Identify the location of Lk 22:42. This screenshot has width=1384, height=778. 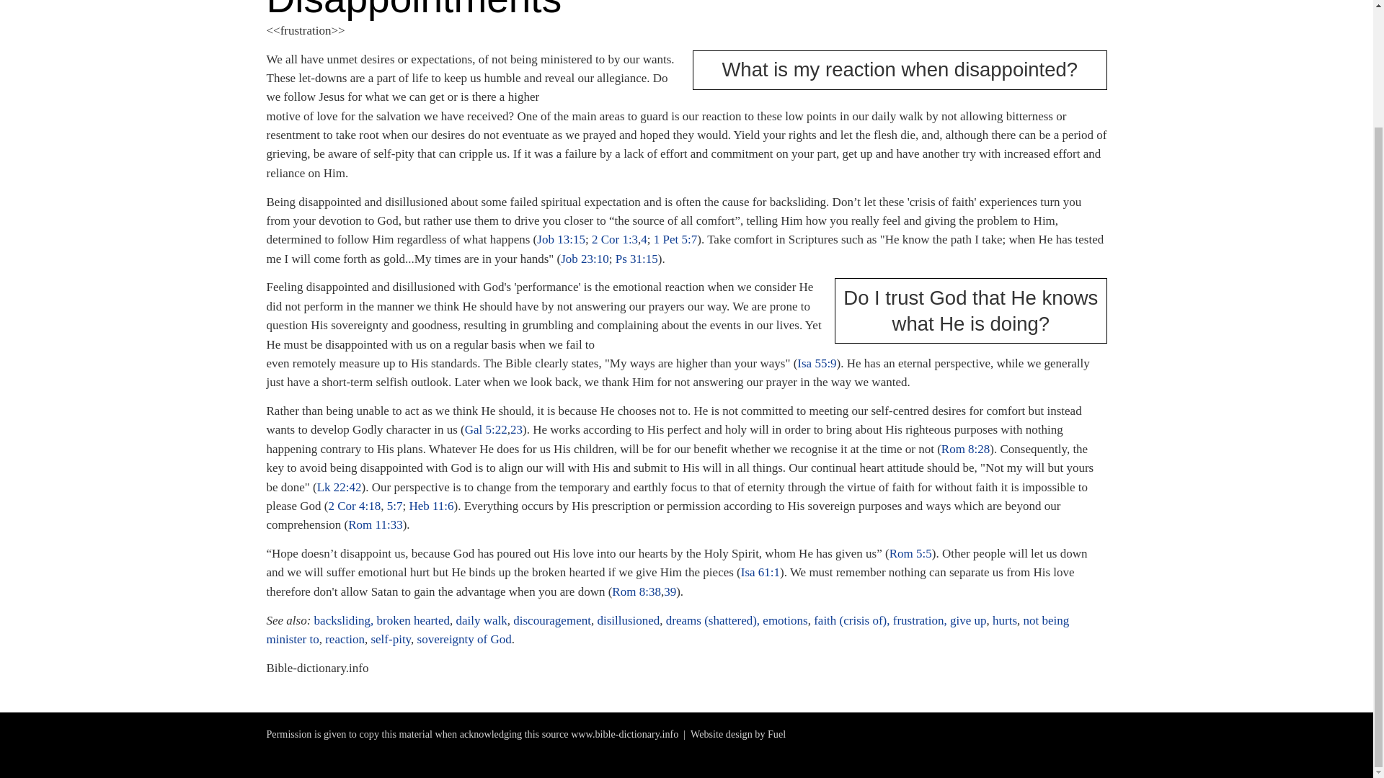
(339, 487).